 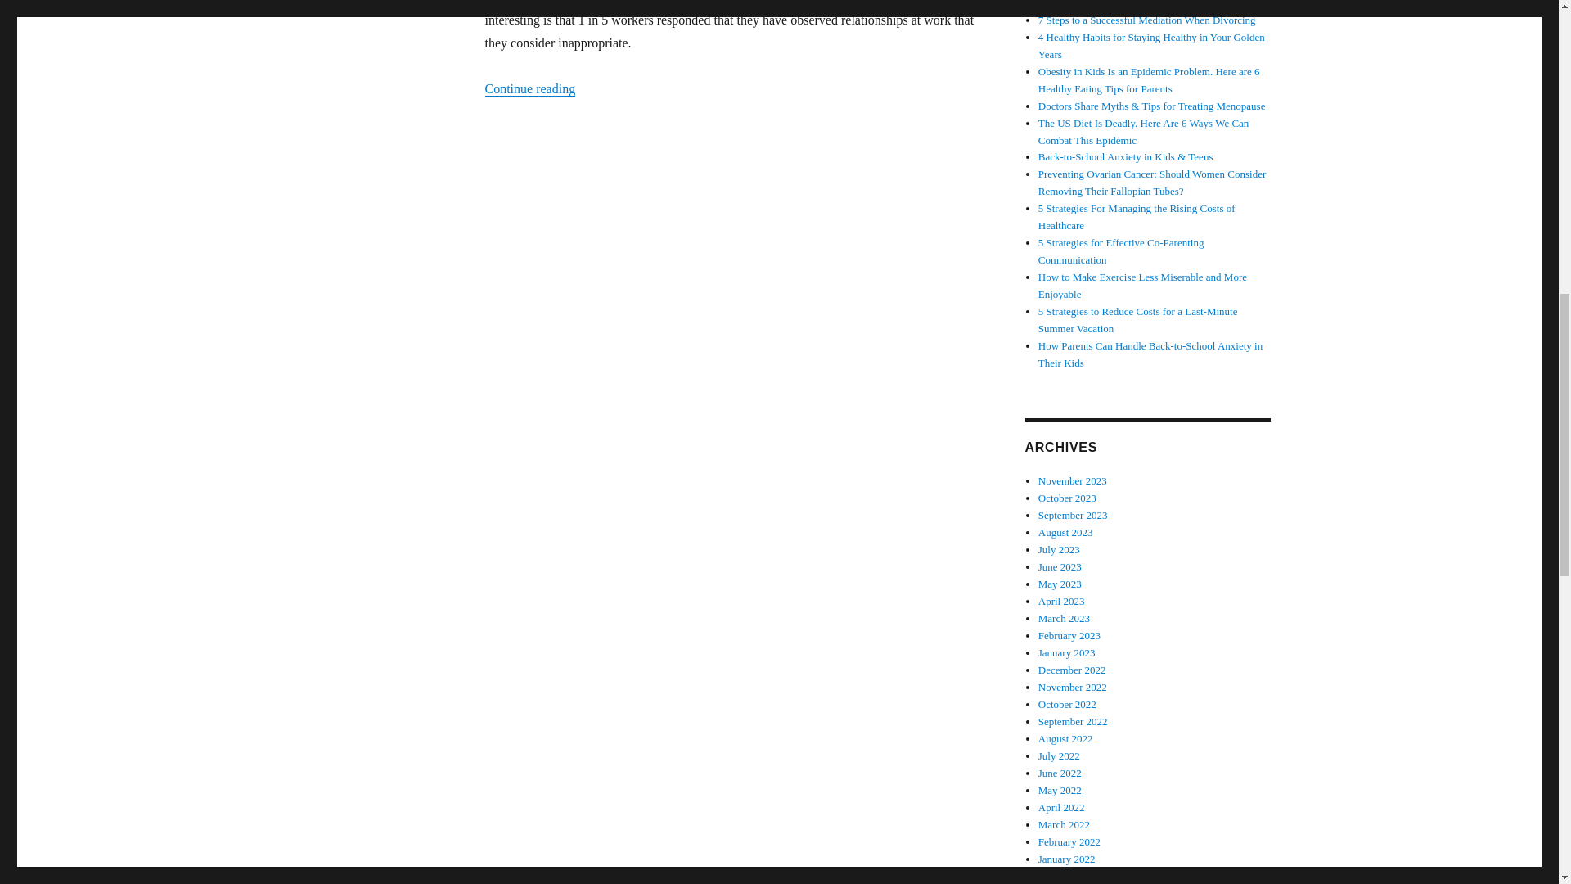 I want to click on 5 Strategies For Managing the Rising Costs of Healthcare, so click(x=1137, y=216).